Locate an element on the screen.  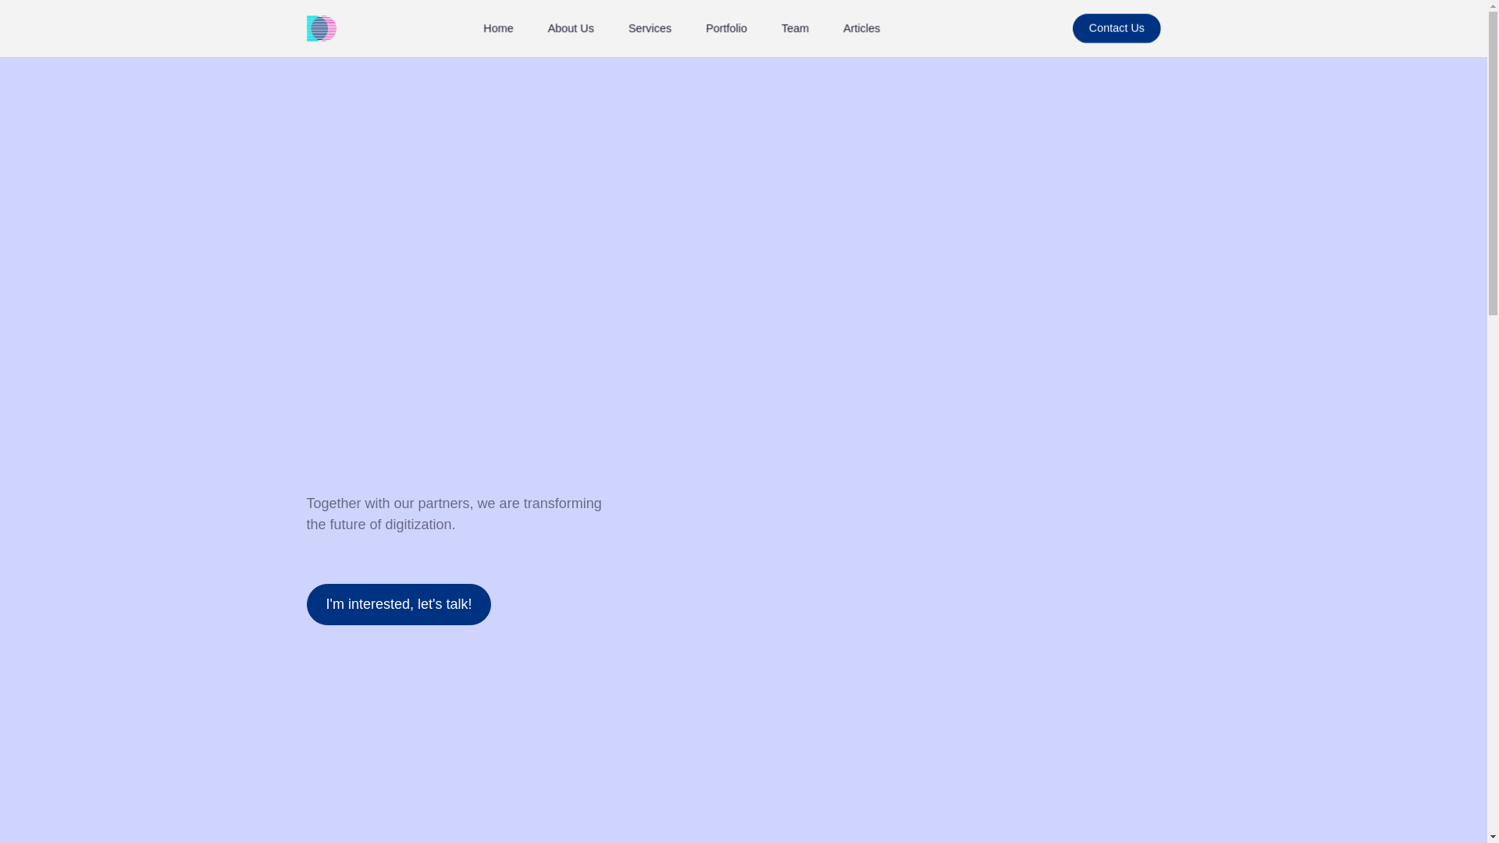
Home is located at coordinates (504, 33).